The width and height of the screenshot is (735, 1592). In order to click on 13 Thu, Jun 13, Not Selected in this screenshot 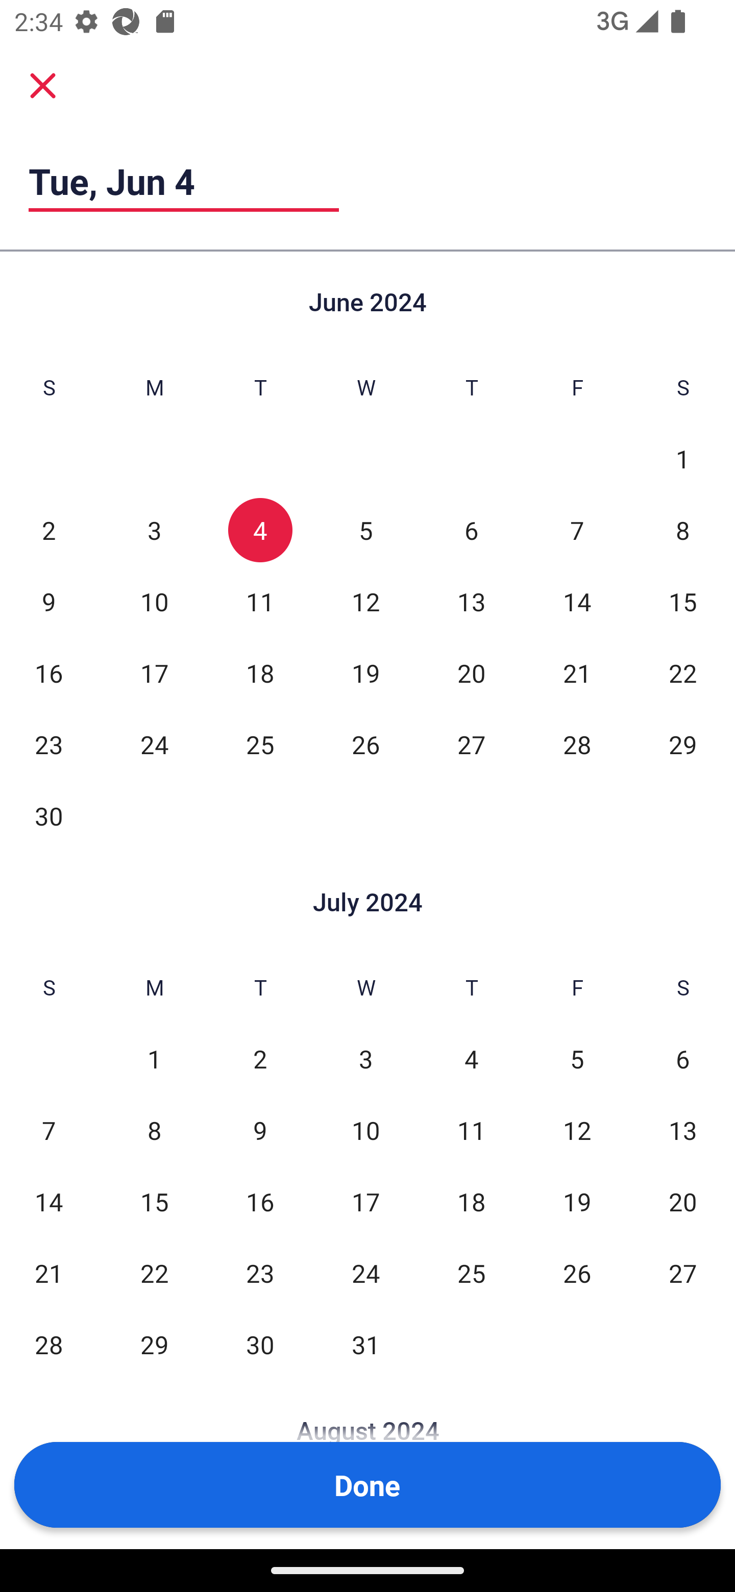, I will do `click(471, 601)`.